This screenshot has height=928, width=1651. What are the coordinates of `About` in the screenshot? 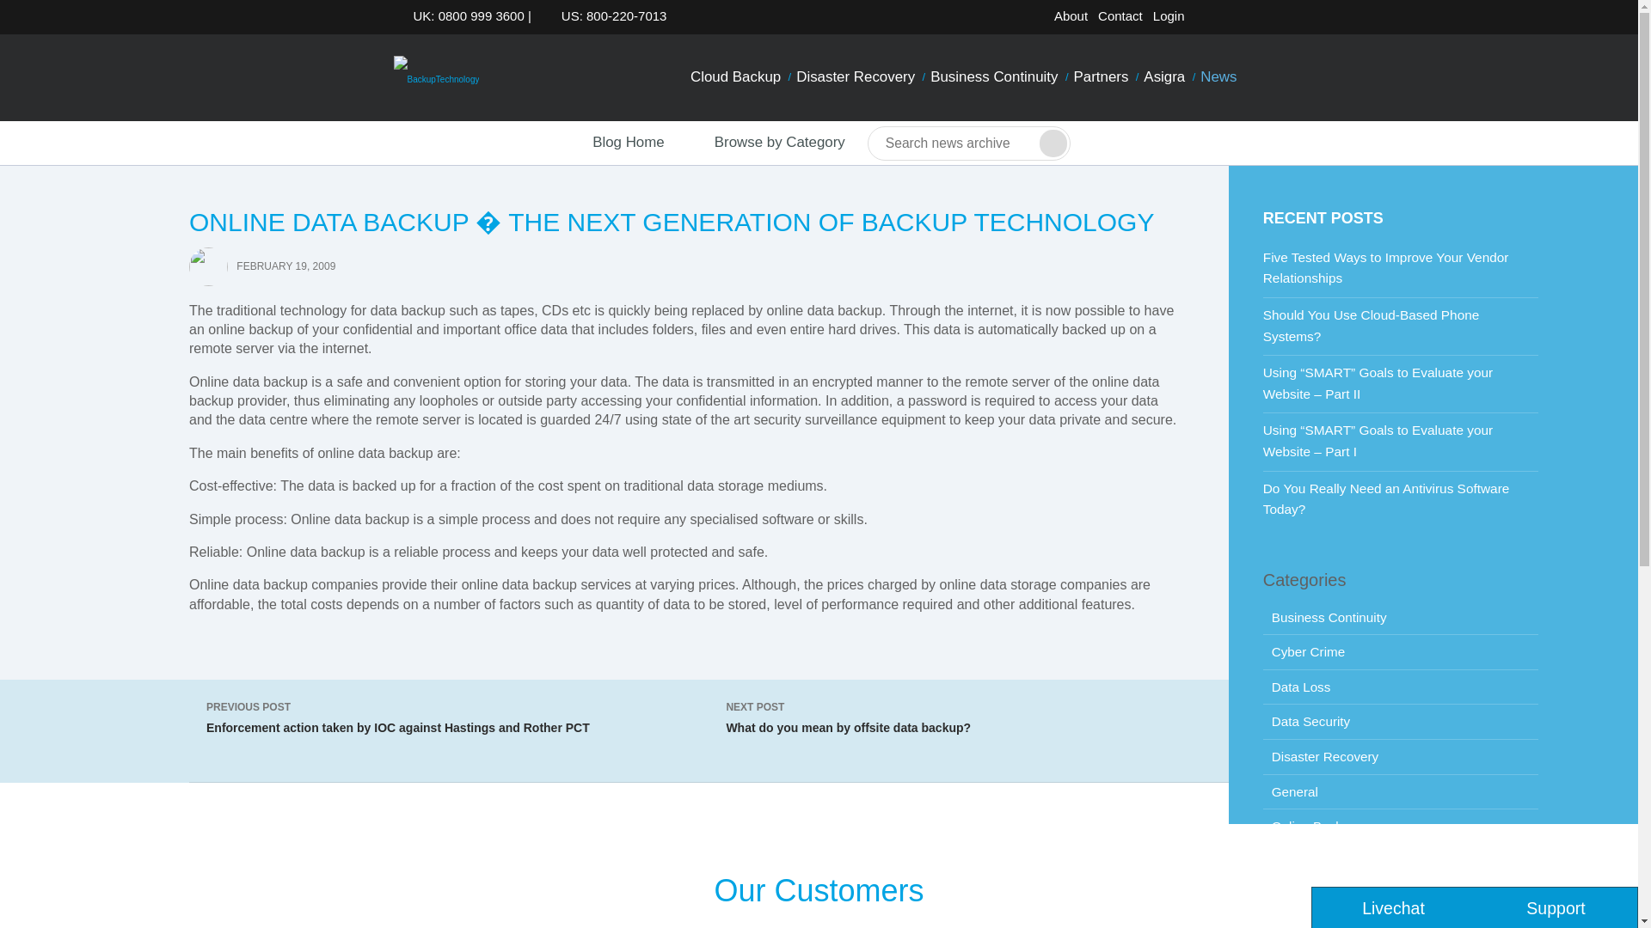 It's located at (1071, 16).